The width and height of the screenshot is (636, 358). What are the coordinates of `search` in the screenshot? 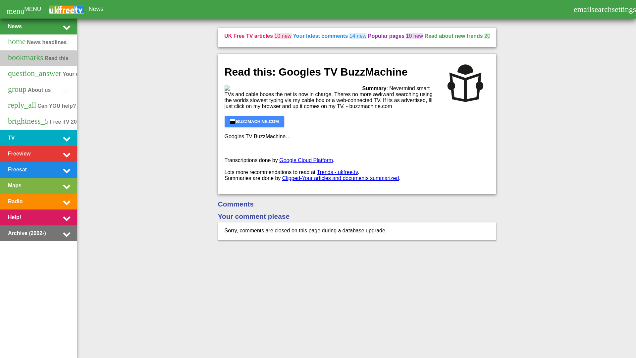 It's located at (601, 10).